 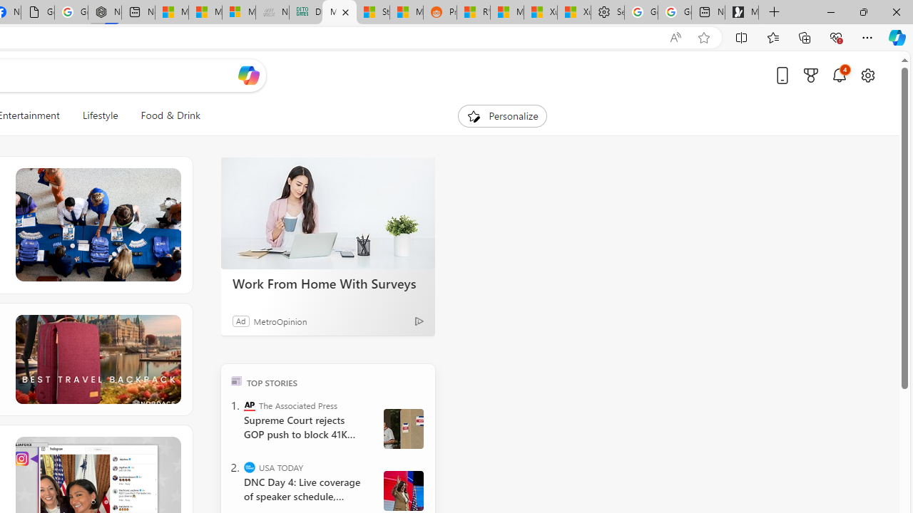 What do you see at coordinates (280, 321) in the screenshot?
I see `MetroOpinion` at bounding box center [280, 321].